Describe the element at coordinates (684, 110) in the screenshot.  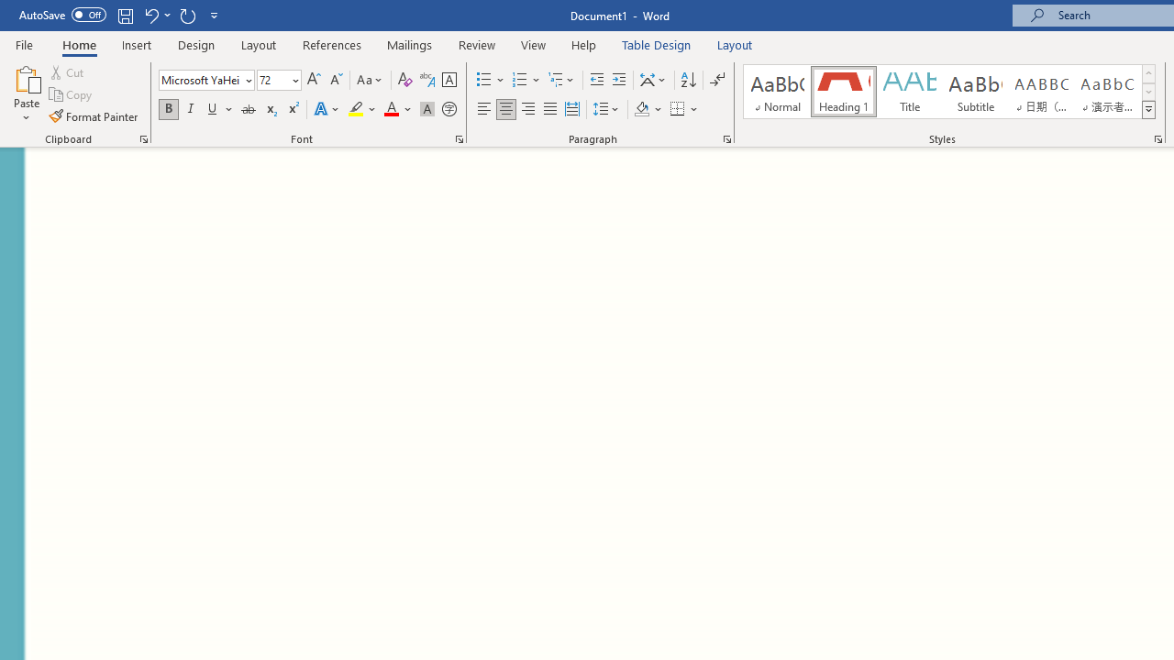
I see `Borders` at that location.